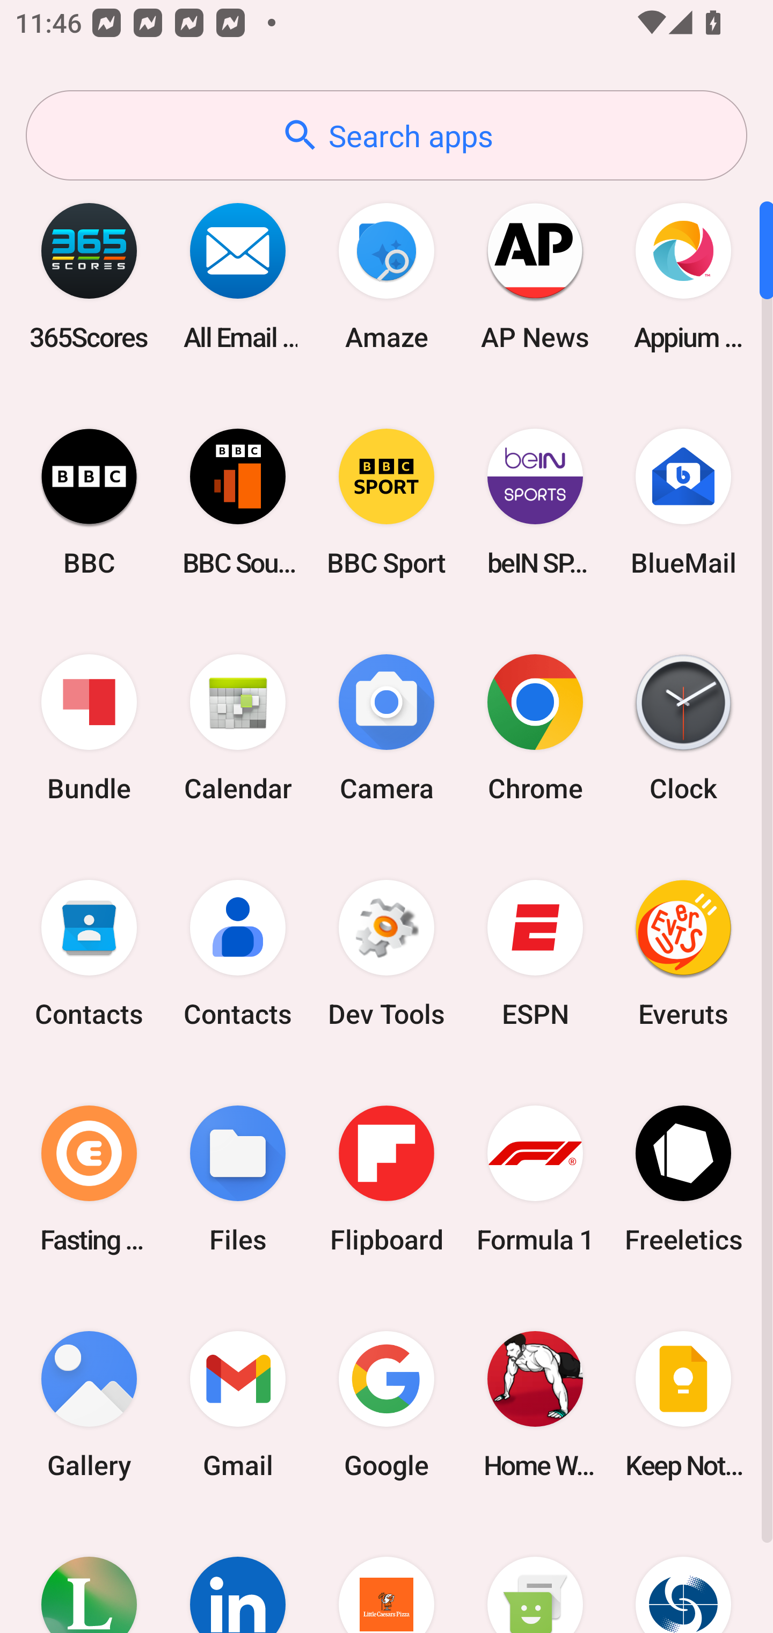 This screenshot has height=1633, width=773. What do you see at coordinates (386, 135) in the screenshot?
I see `  Search apps` at bounding box center [386, 135].